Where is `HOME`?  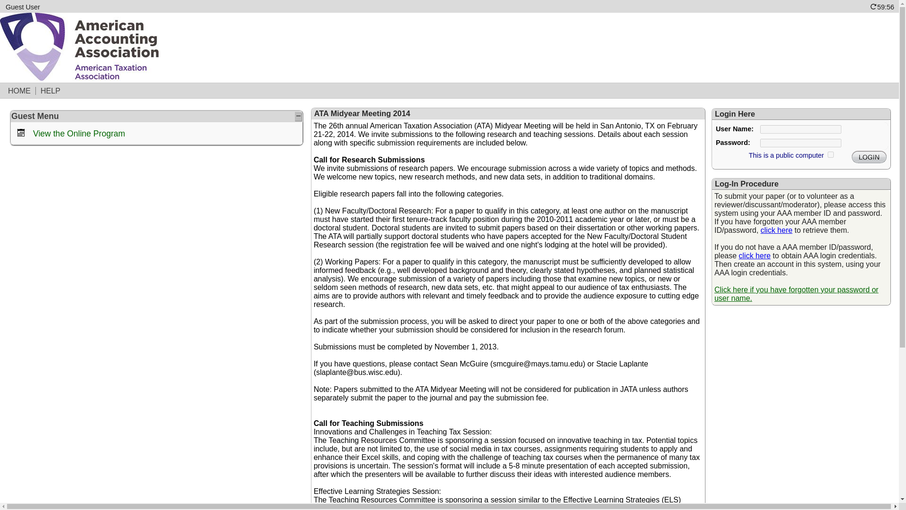
HOME is located at coordinates (20, 91).